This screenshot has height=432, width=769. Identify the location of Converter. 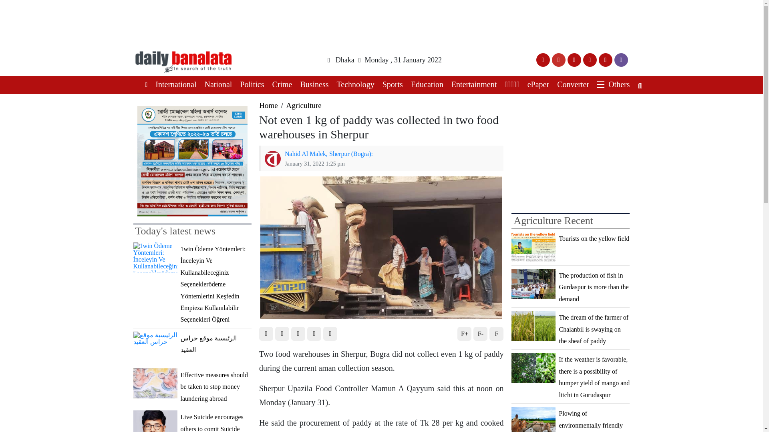
(571, 85).